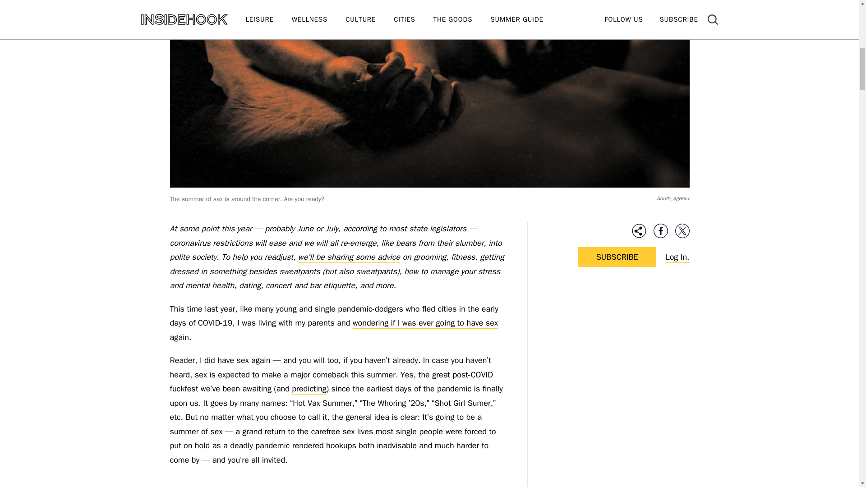 This screenshot has width=866, height=487. Describe the element at coordinates (617, 345) in the screenshot. I see `3rd party ad content` at that location.